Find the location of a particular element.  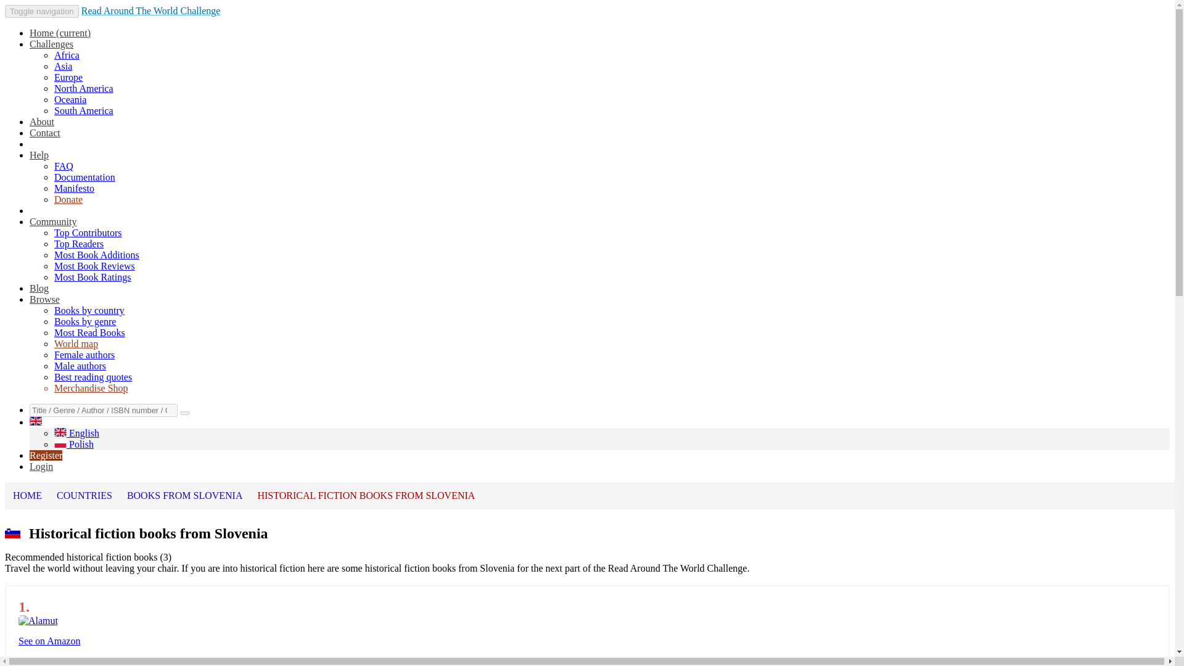

Read the challenge Manifesto is located at coordinates (74, 189).